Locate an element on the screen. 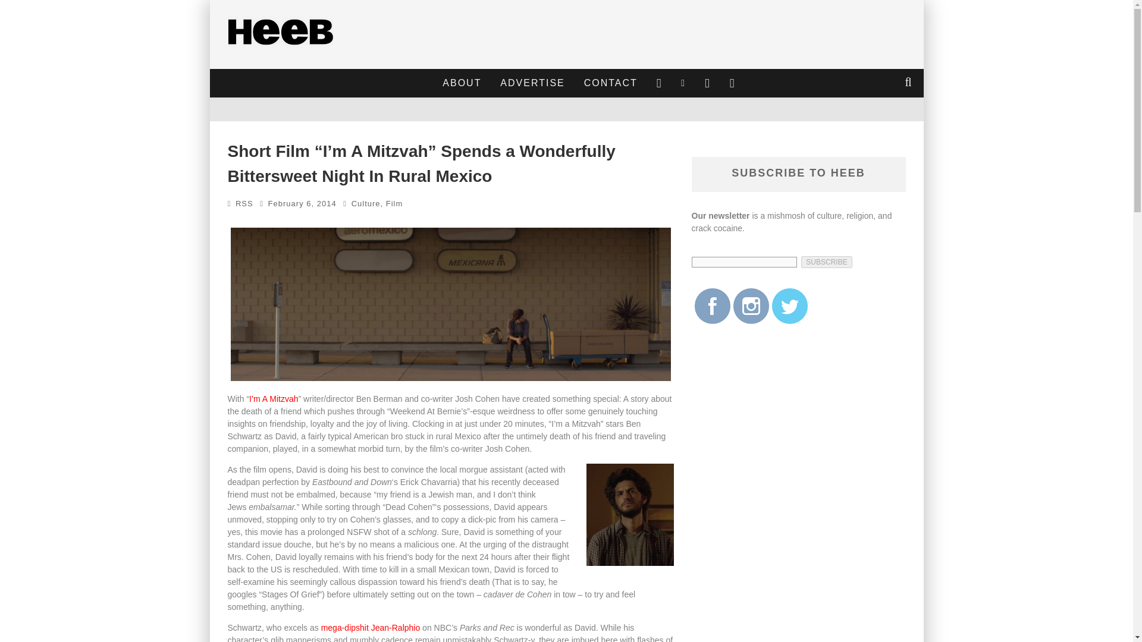 The width and height of the screenshot is (1142, 642). ABOUT is located at coordinates (462, 83).